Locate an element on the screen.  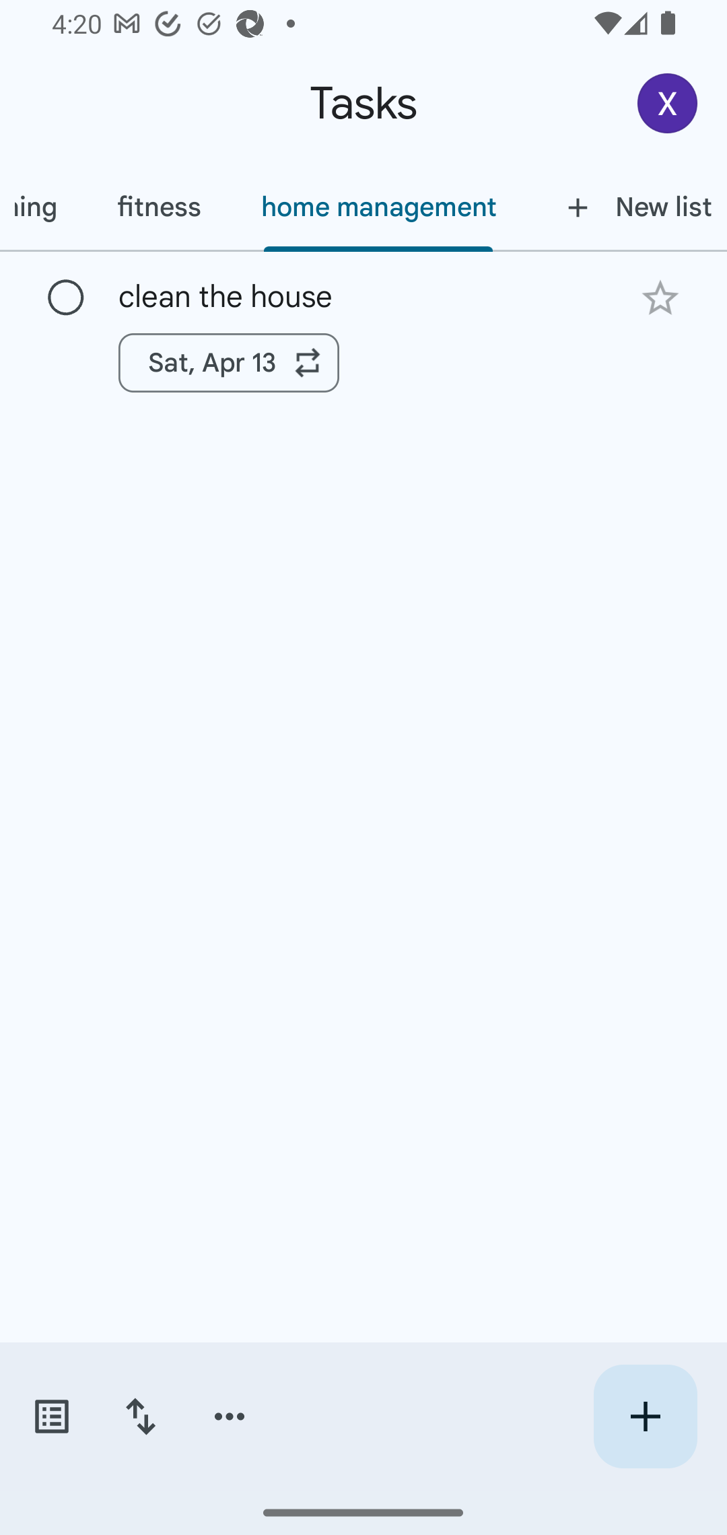
Add star is located at coordinates (660, 298).